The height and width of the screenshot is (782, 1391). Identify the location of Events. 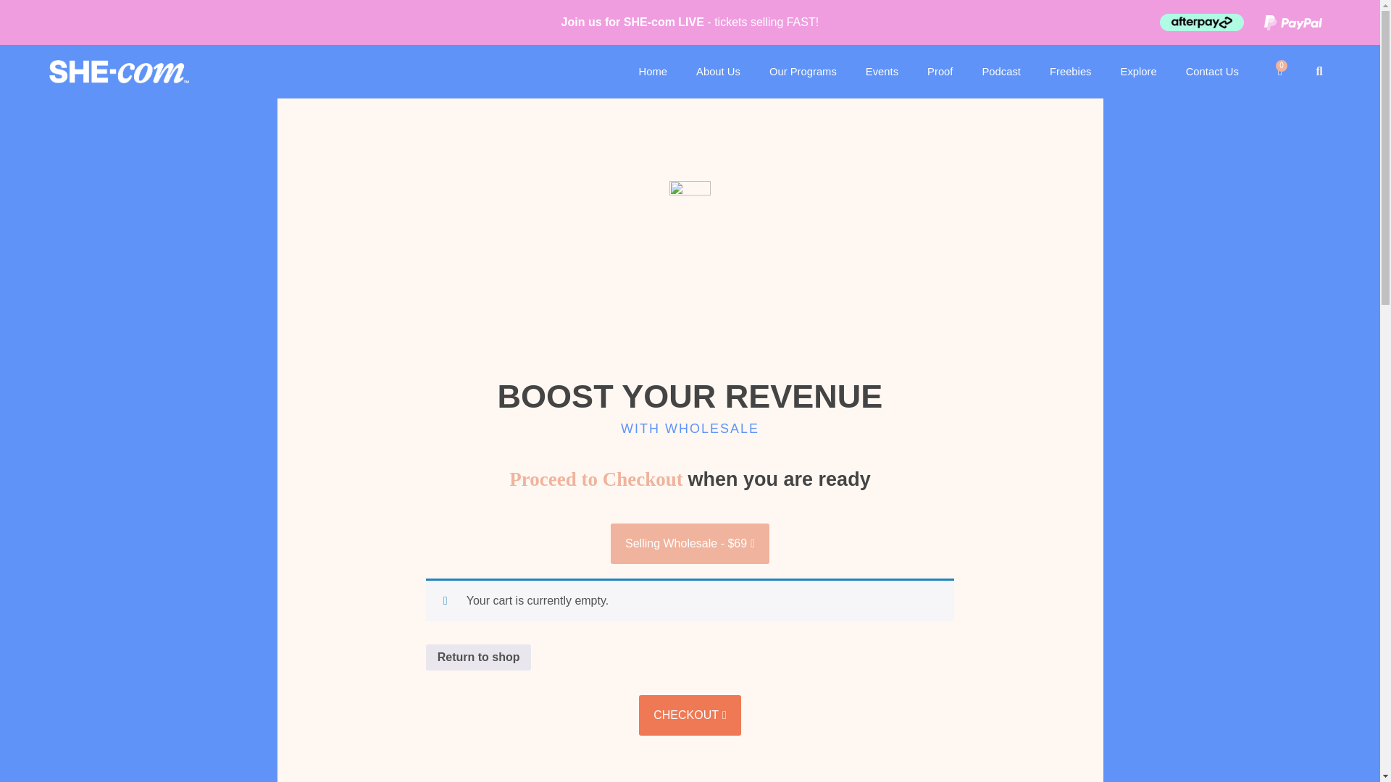
(882, 71).